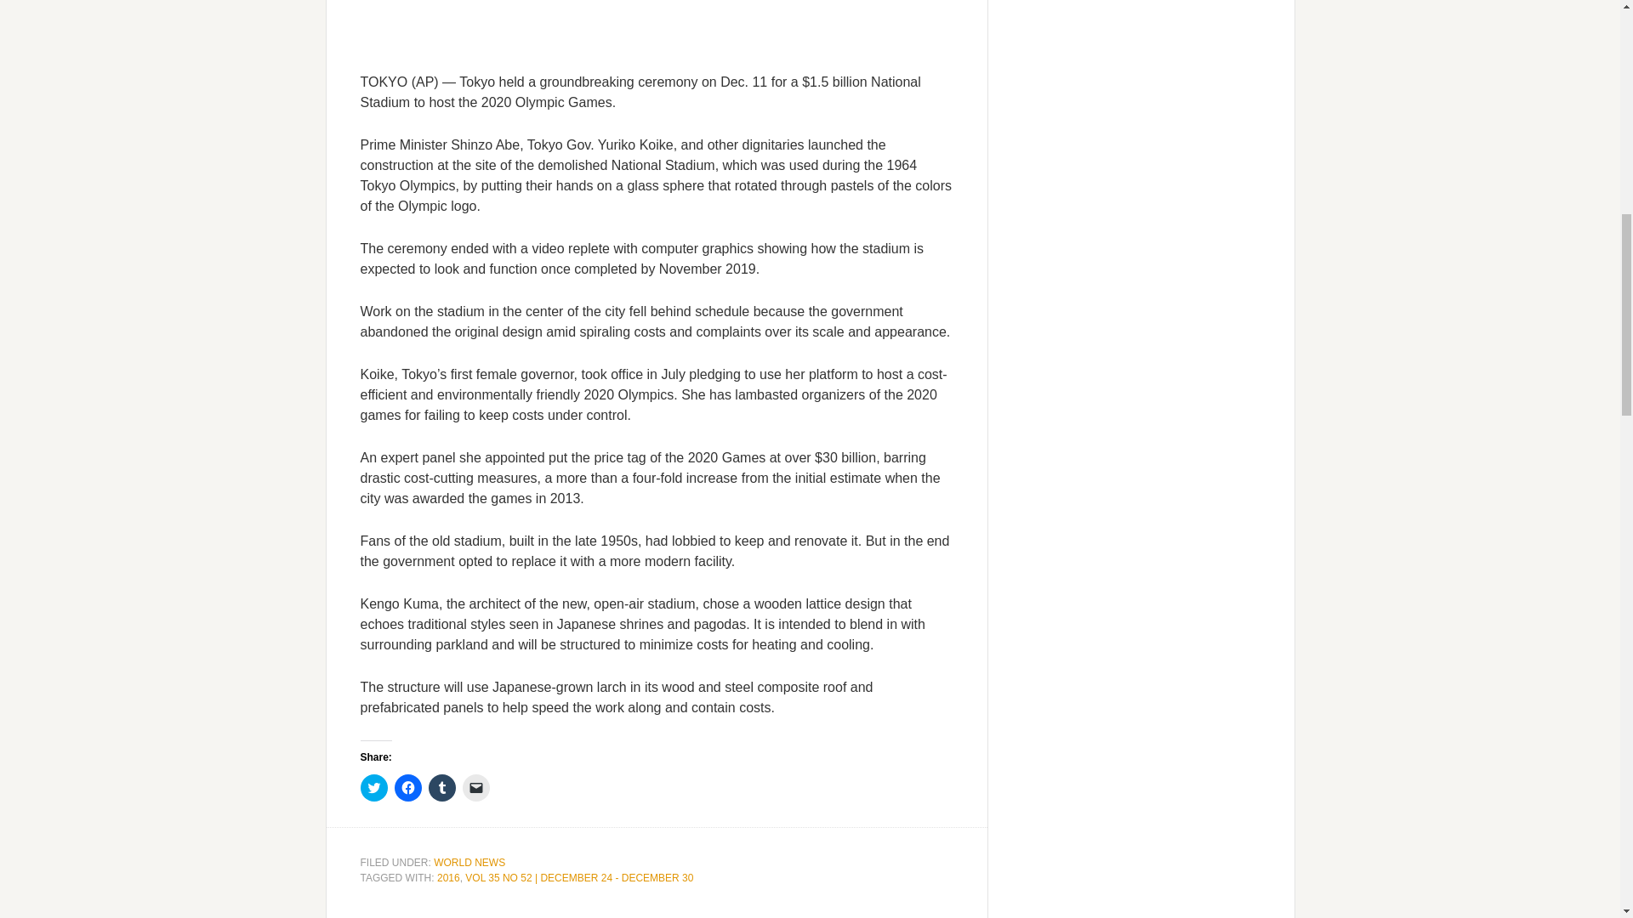 Image resolution: width=1633 pixels, height=918 pixels. What do you see at coordinates (374, 787) in the screenshot?
I see `Click to share on Twitter` at bounding box center [374, 787].